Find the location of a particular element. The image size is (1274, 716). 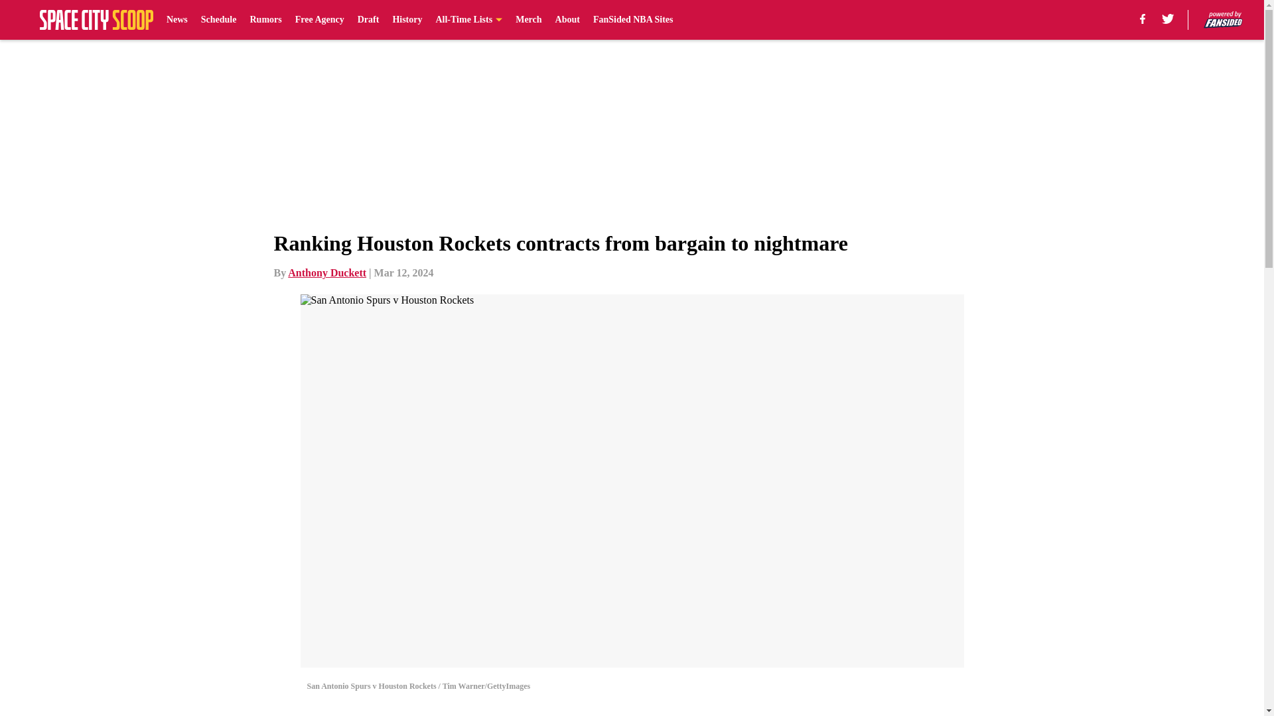

All-Time Lists is located at coordinates (468, 20).